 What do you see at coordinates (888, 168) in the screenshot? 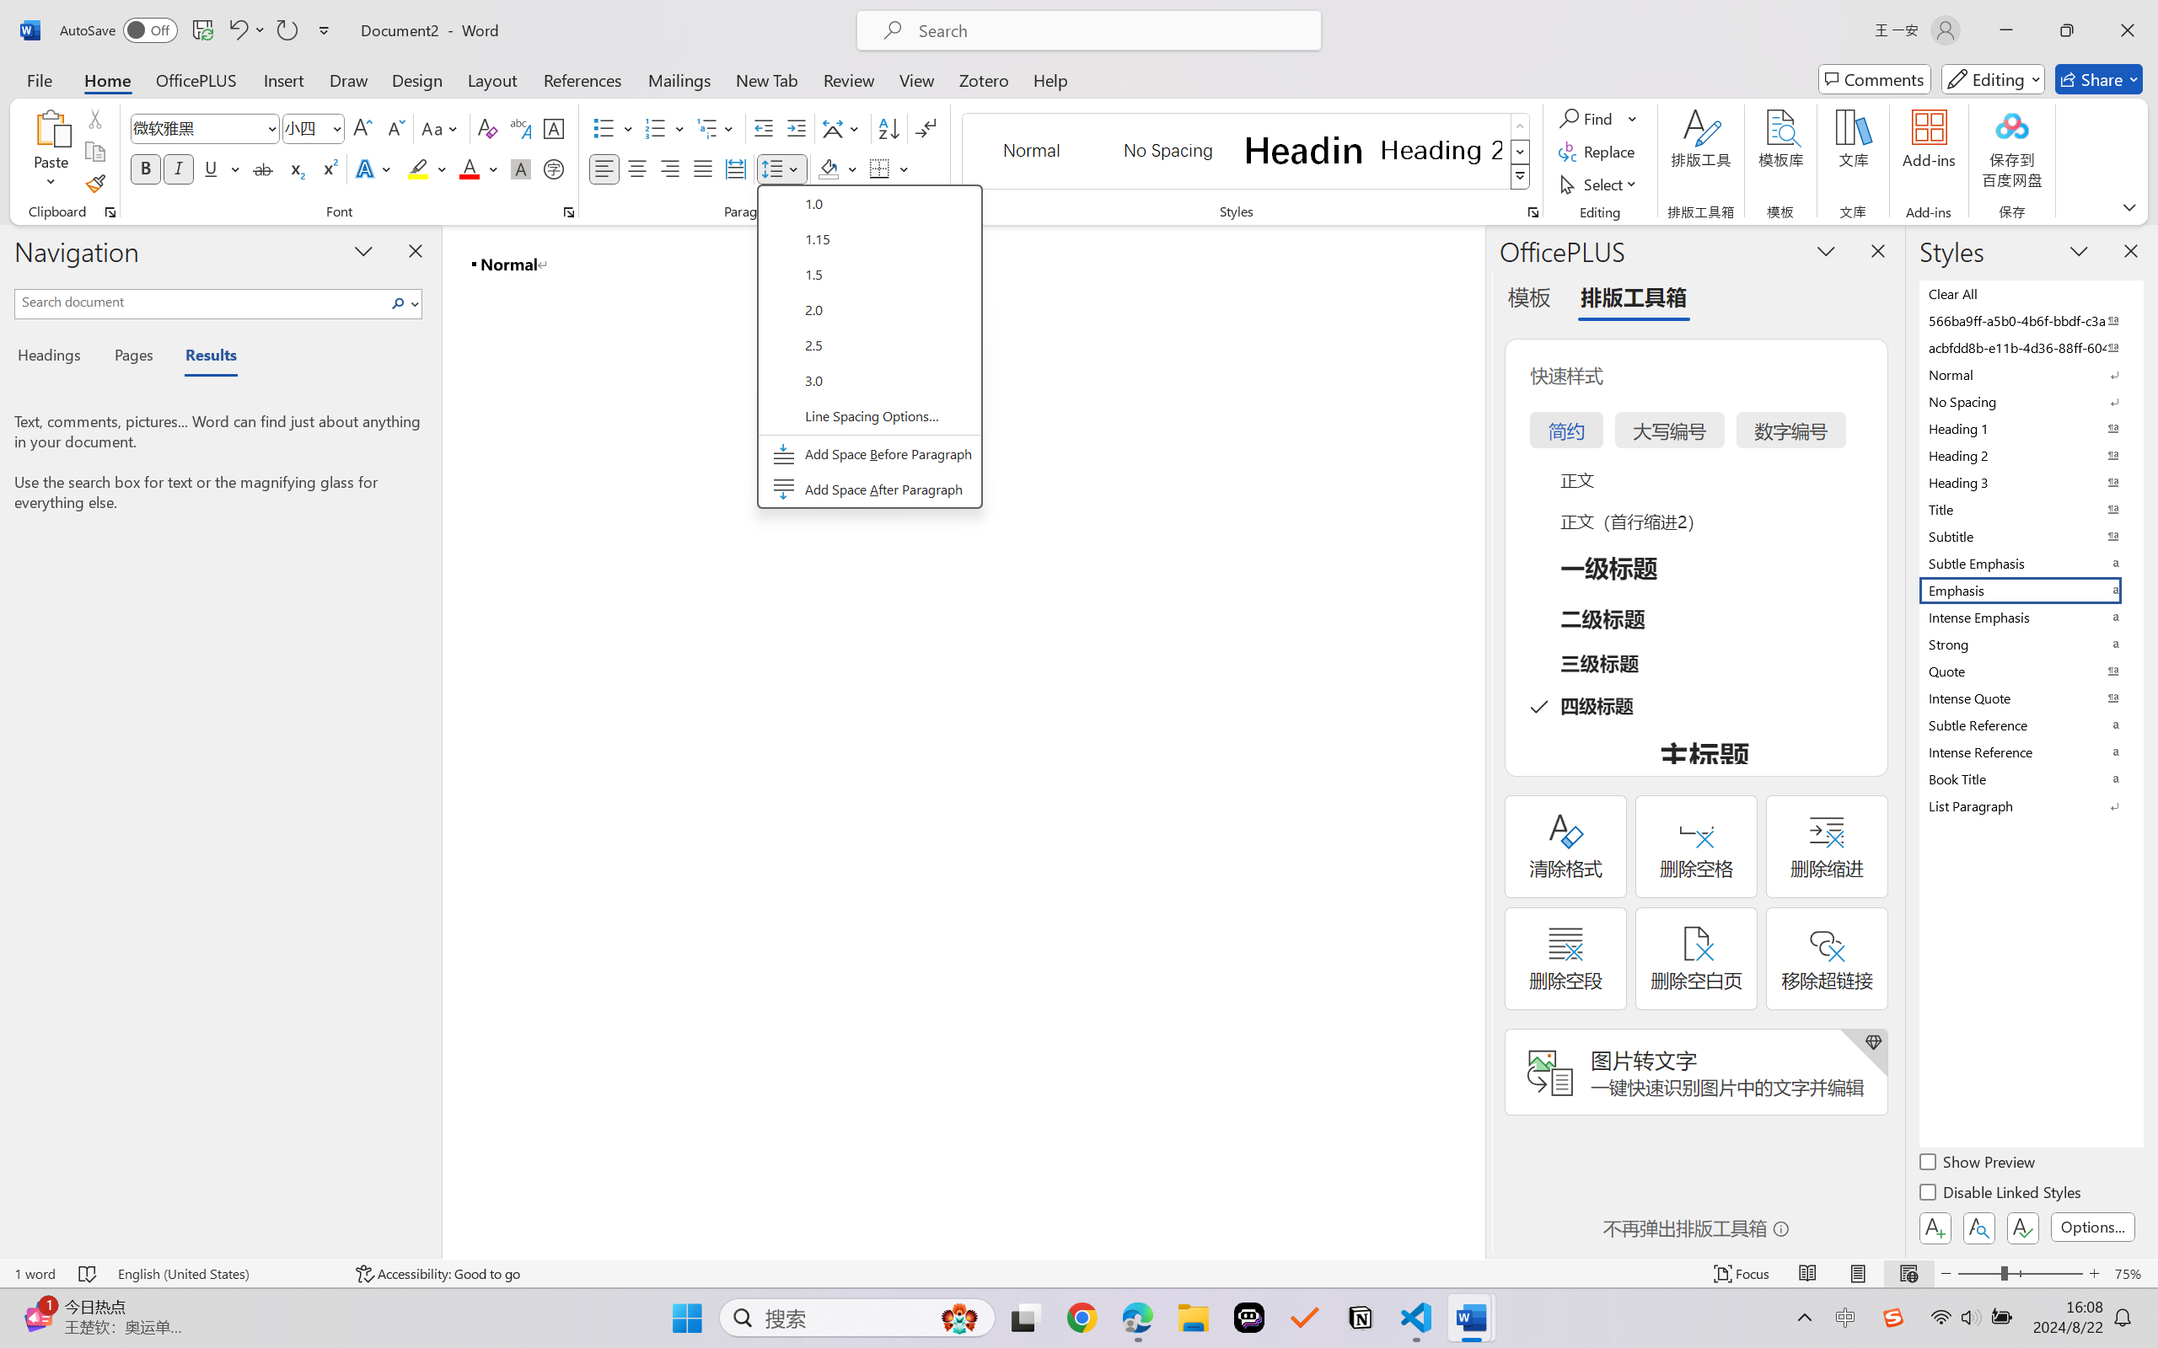
I see `Borders` at bounding box center [888, 168].